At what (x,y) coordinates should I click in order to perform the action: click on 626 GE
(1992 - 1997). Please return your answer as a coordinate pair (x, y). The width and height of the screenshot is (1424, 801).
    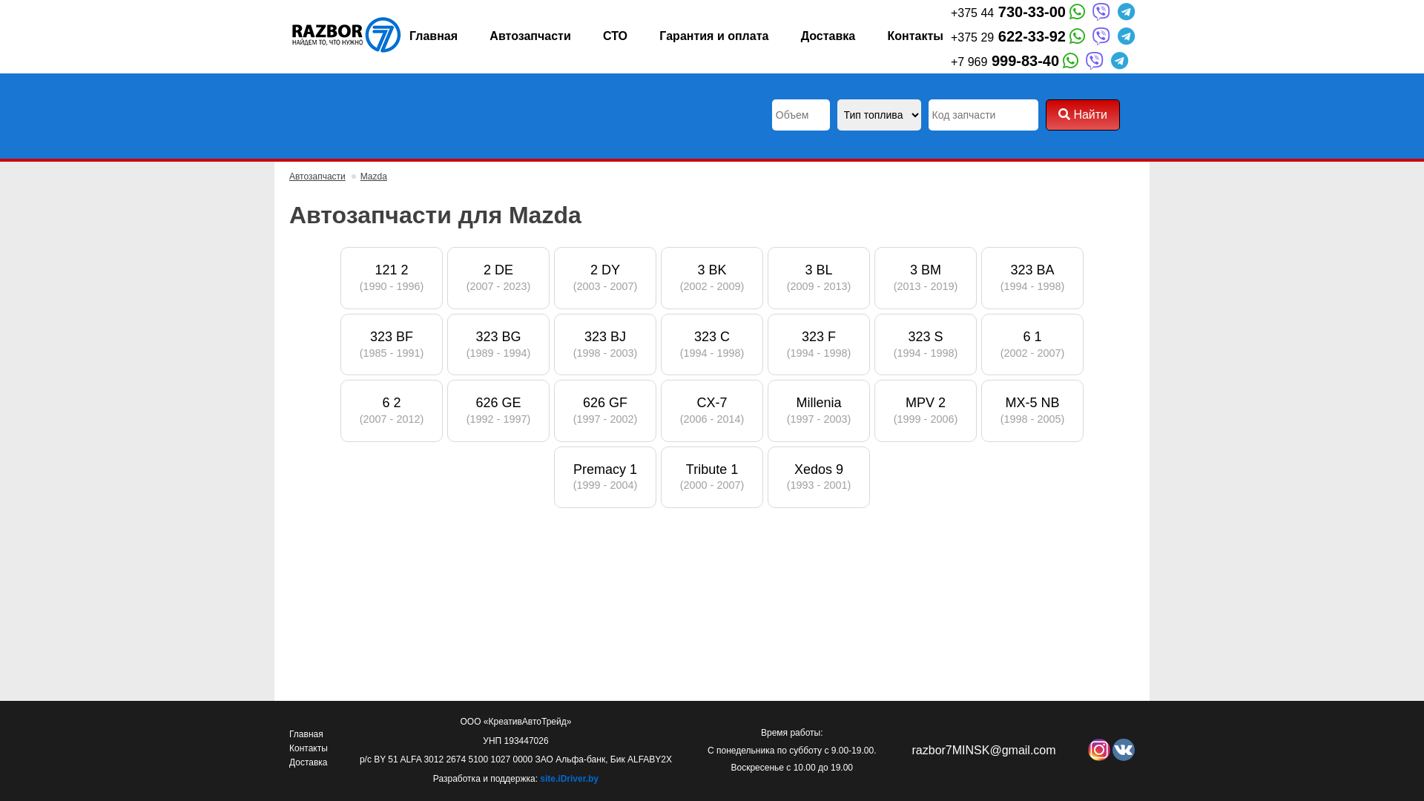
    Looking at the image, I should click on (498, 411).